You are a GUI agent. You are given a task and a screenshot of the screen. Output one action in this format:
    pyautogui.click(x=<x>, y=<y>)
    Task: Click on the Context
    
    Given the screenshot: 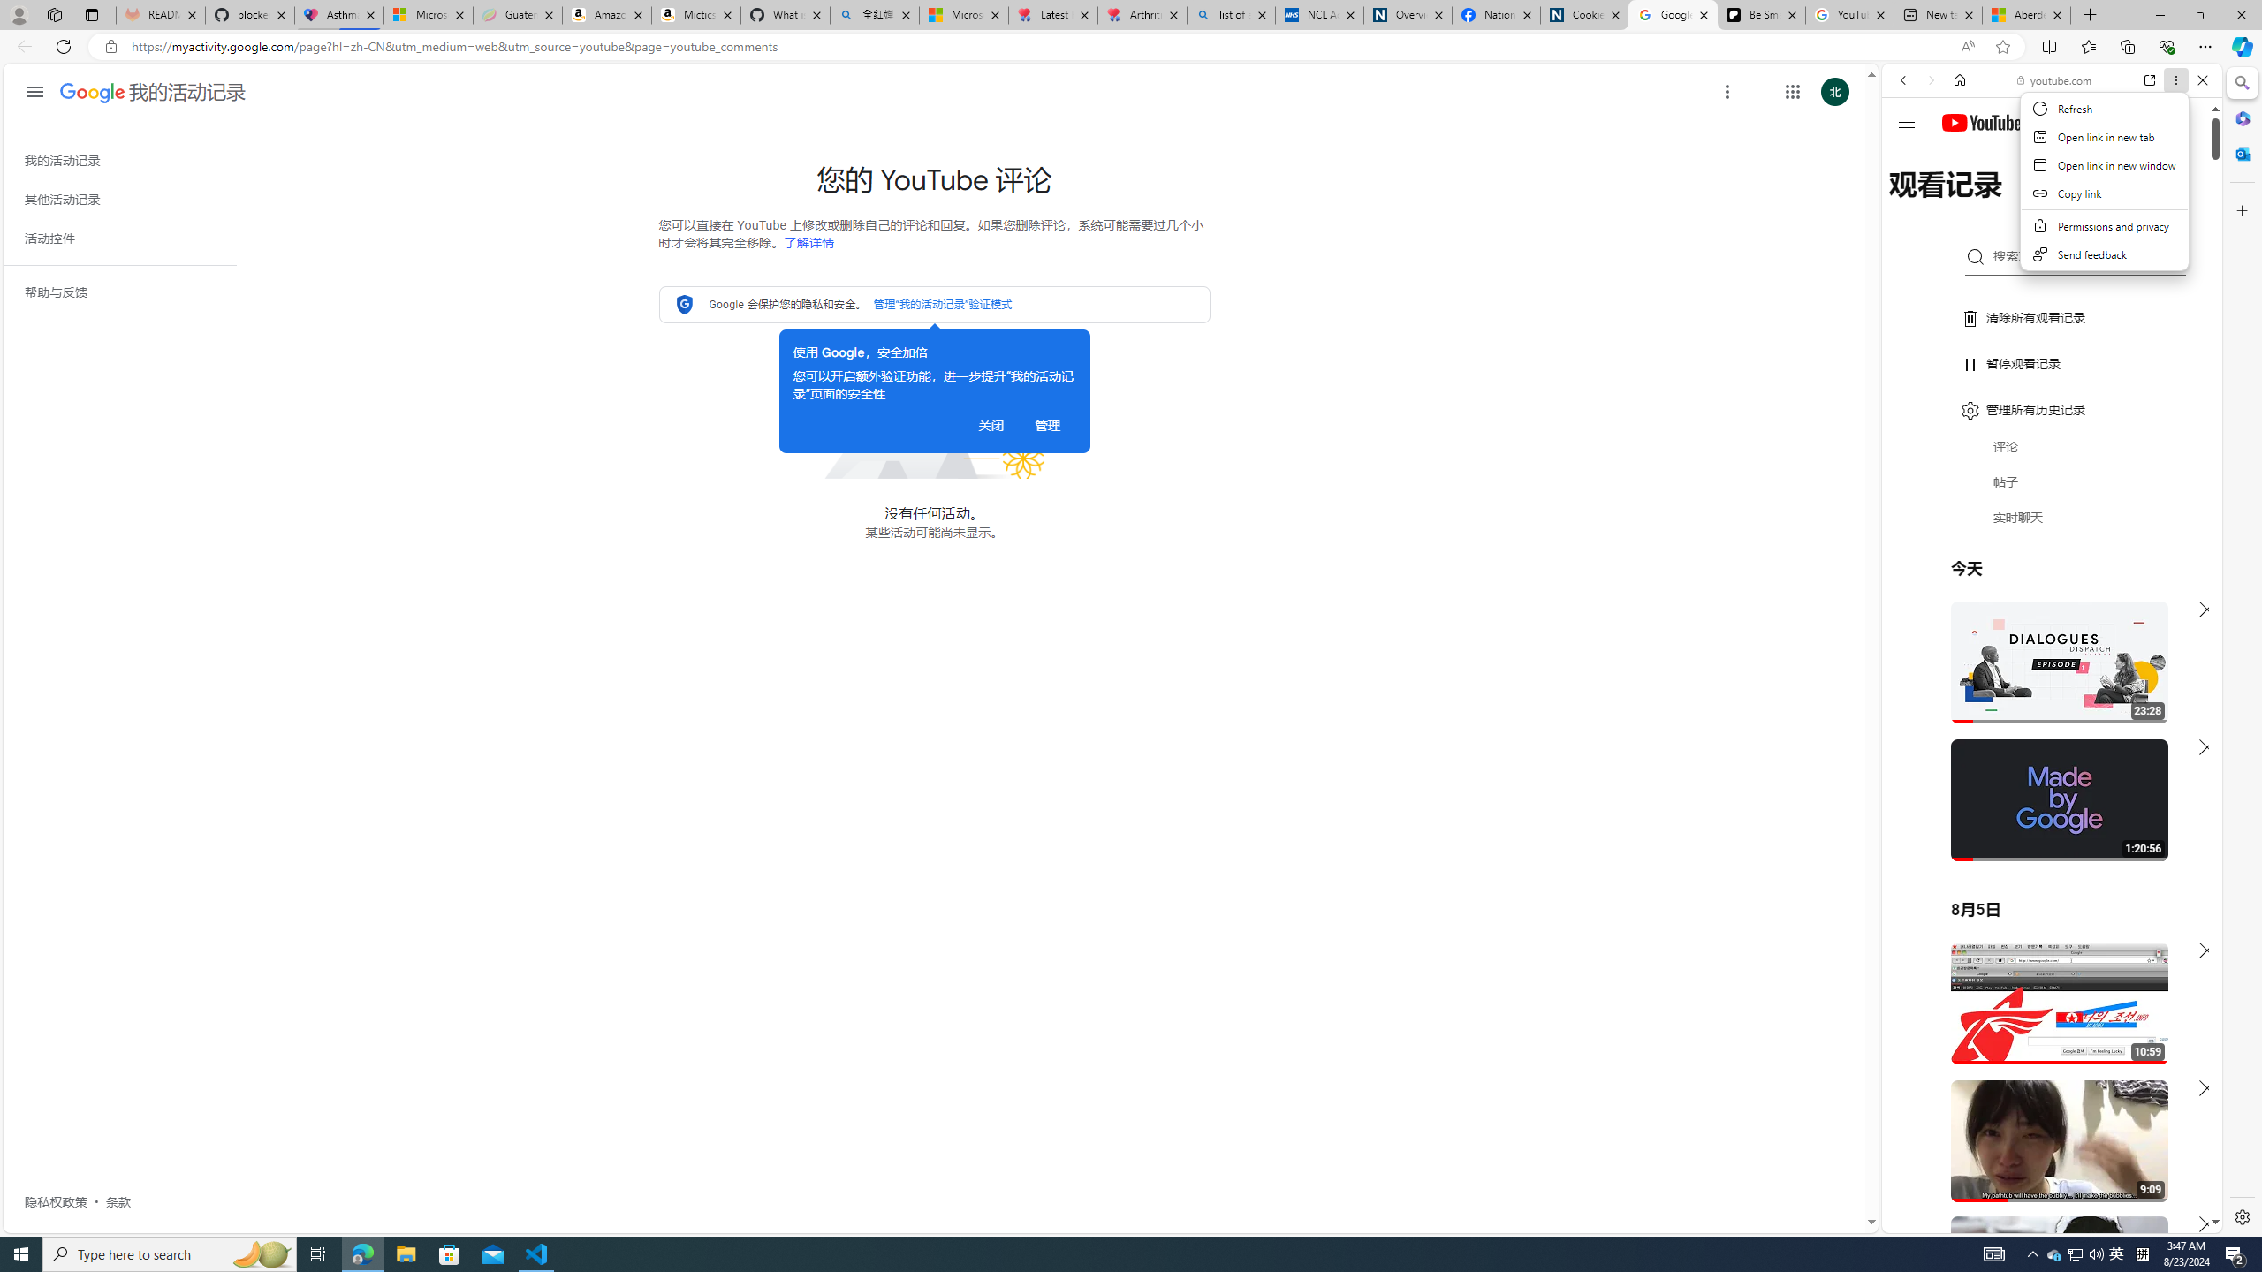 What is the action you would take?
    pyautogui.click(x=2105, y=181)
    